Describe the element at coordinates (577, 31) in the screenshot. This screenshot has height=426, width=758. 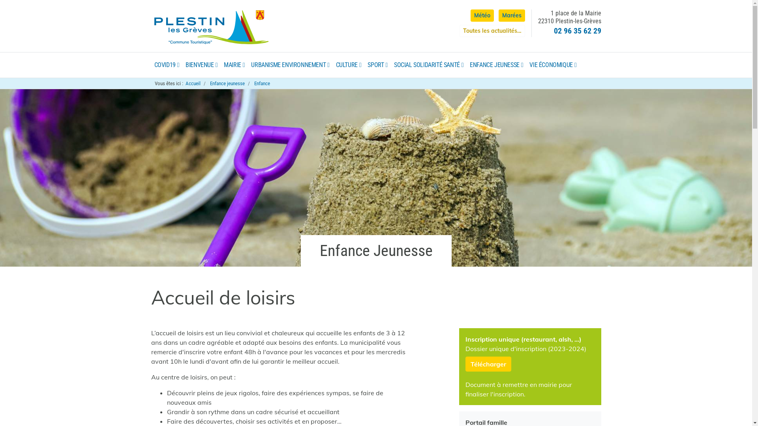
I see `02 96 35 62 29` at that location.